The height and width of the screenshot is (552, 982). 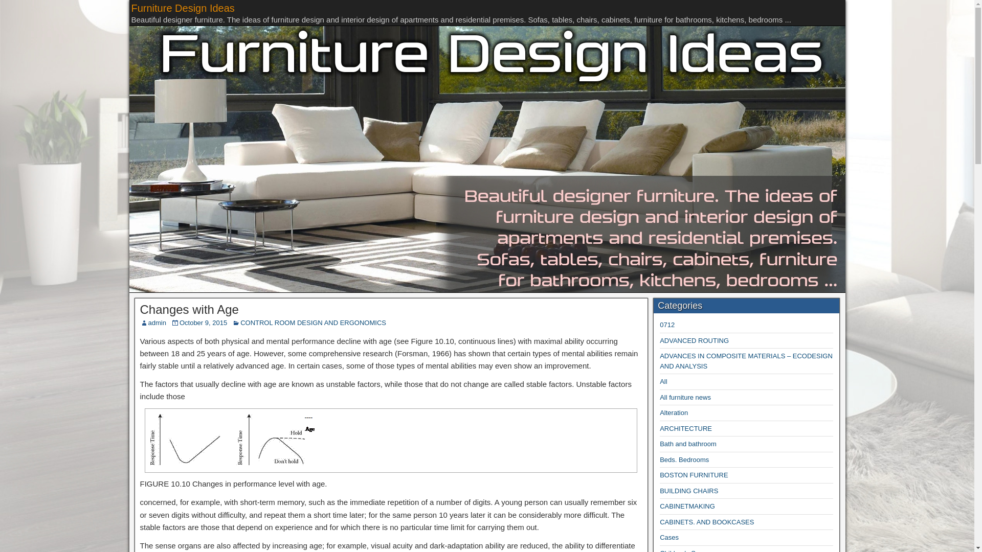 What do you see at coordinates (687, 506) in the screenshot?
I see `CABINETMAKING` at bounding box center [687, 506].